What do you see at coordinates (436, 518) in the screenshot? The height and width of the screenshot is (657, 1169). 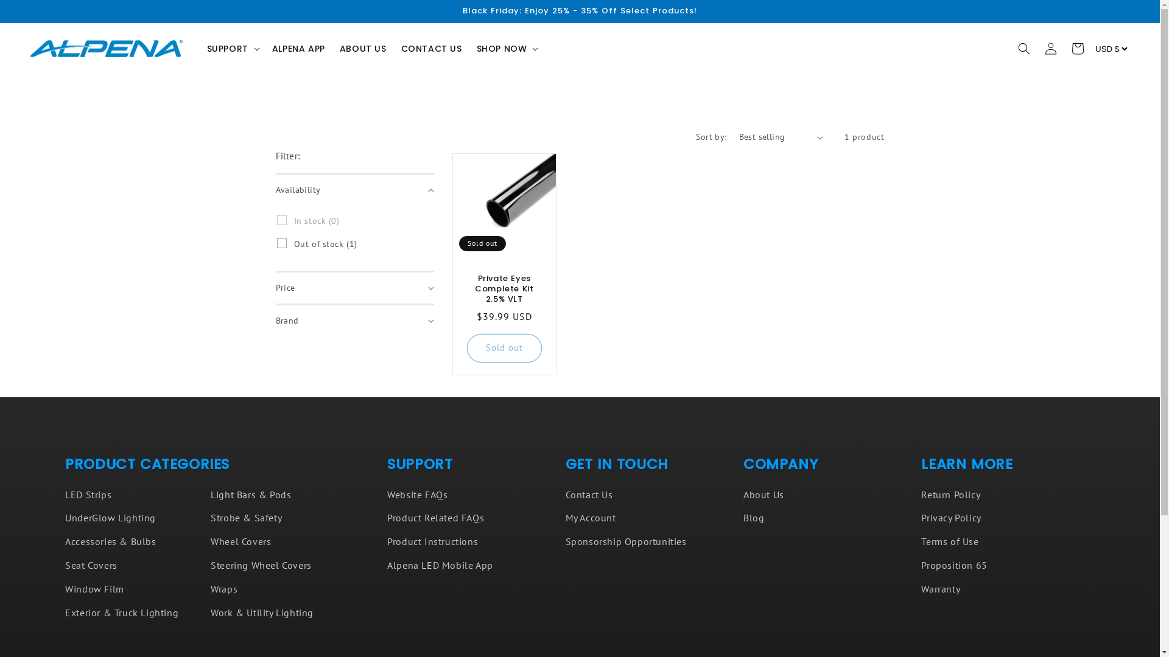 I see `Product Related FAQs` at bounding box center [436, 518].